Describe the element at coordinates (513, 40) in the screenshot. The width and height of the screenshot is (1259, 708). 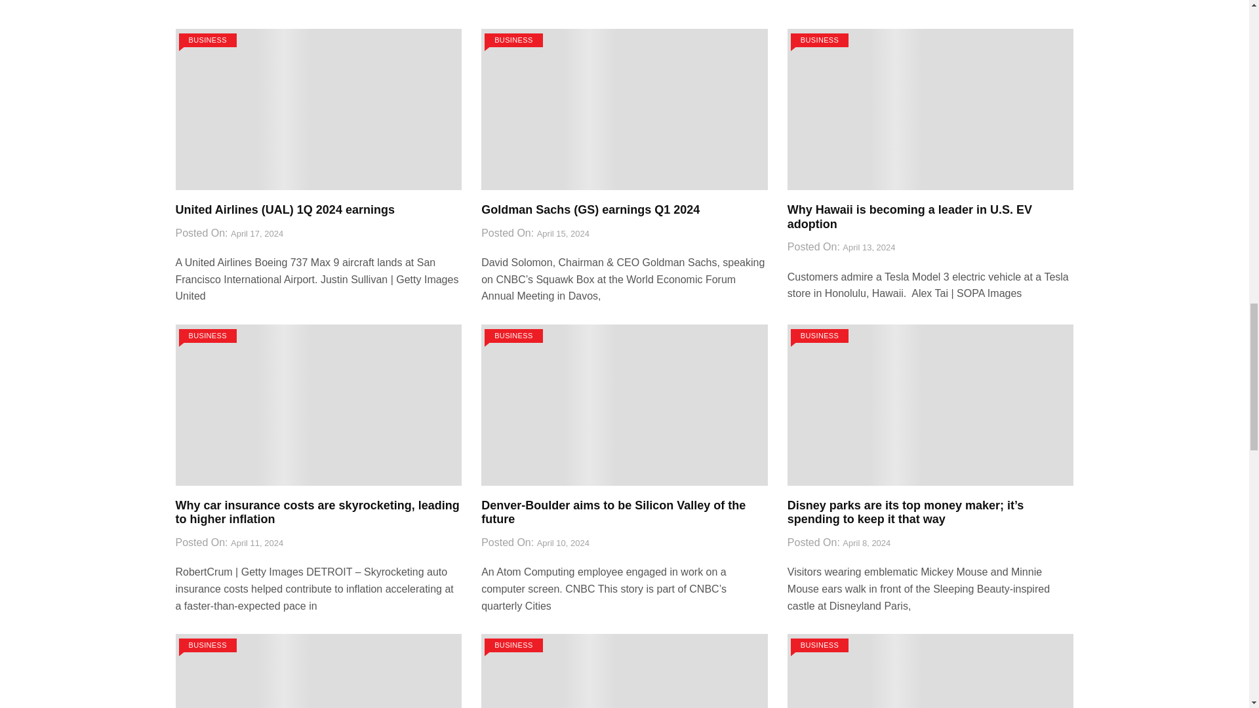
I see `BUSINESS` at that location.